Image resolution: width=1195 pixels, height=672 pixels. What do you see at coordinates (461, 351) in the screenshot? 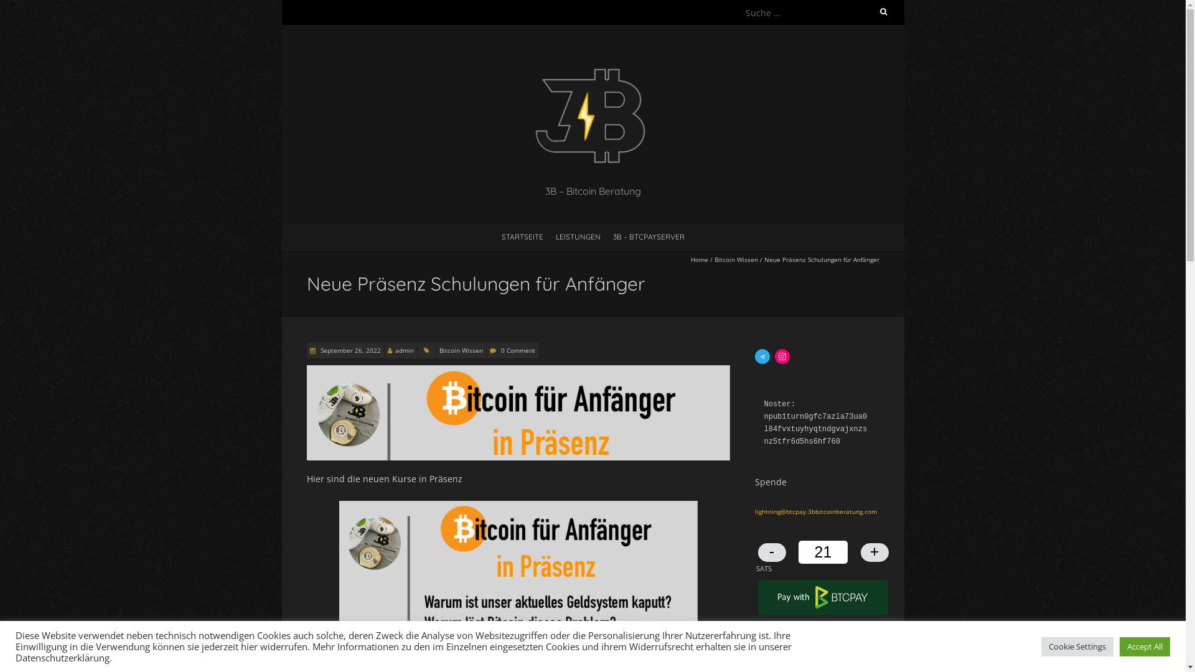
I see `Bitcoin Wissen` at bounding box center [461, 351].